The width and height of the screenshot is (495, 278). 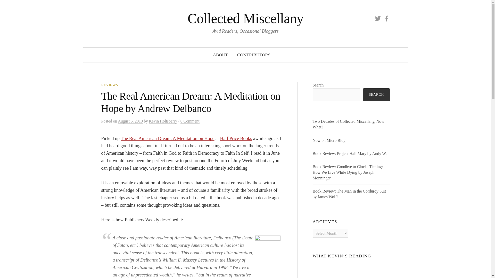 What do you see at coordinates (163, 121) in the screenshot?
I see `Kevin Holtsberry` at bounding box center [163, 121].